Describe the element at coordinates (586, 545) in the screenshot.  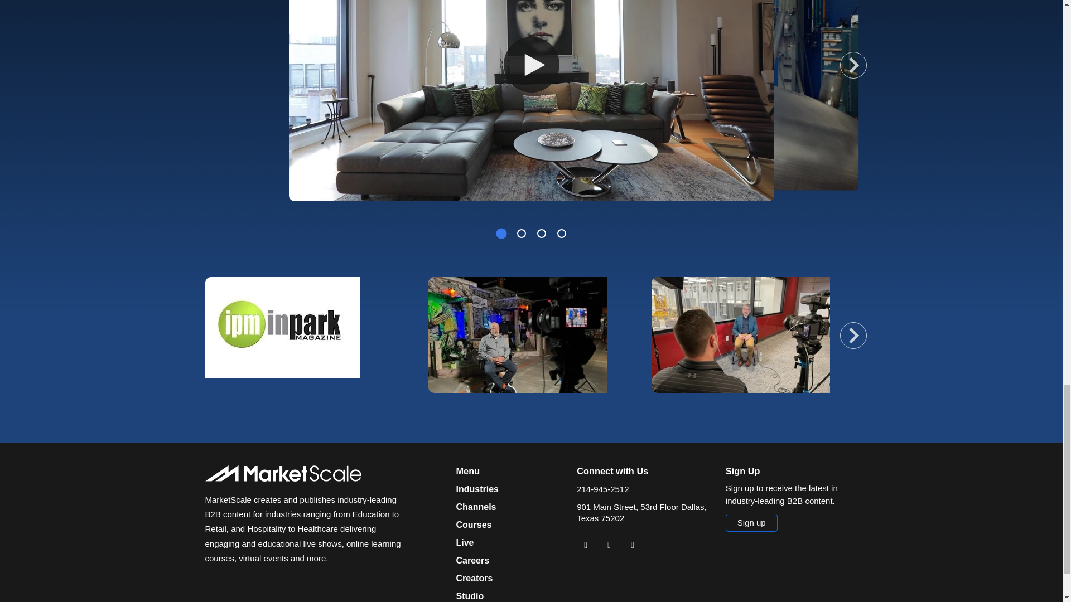
I see `Share on Linkedin` at that location.